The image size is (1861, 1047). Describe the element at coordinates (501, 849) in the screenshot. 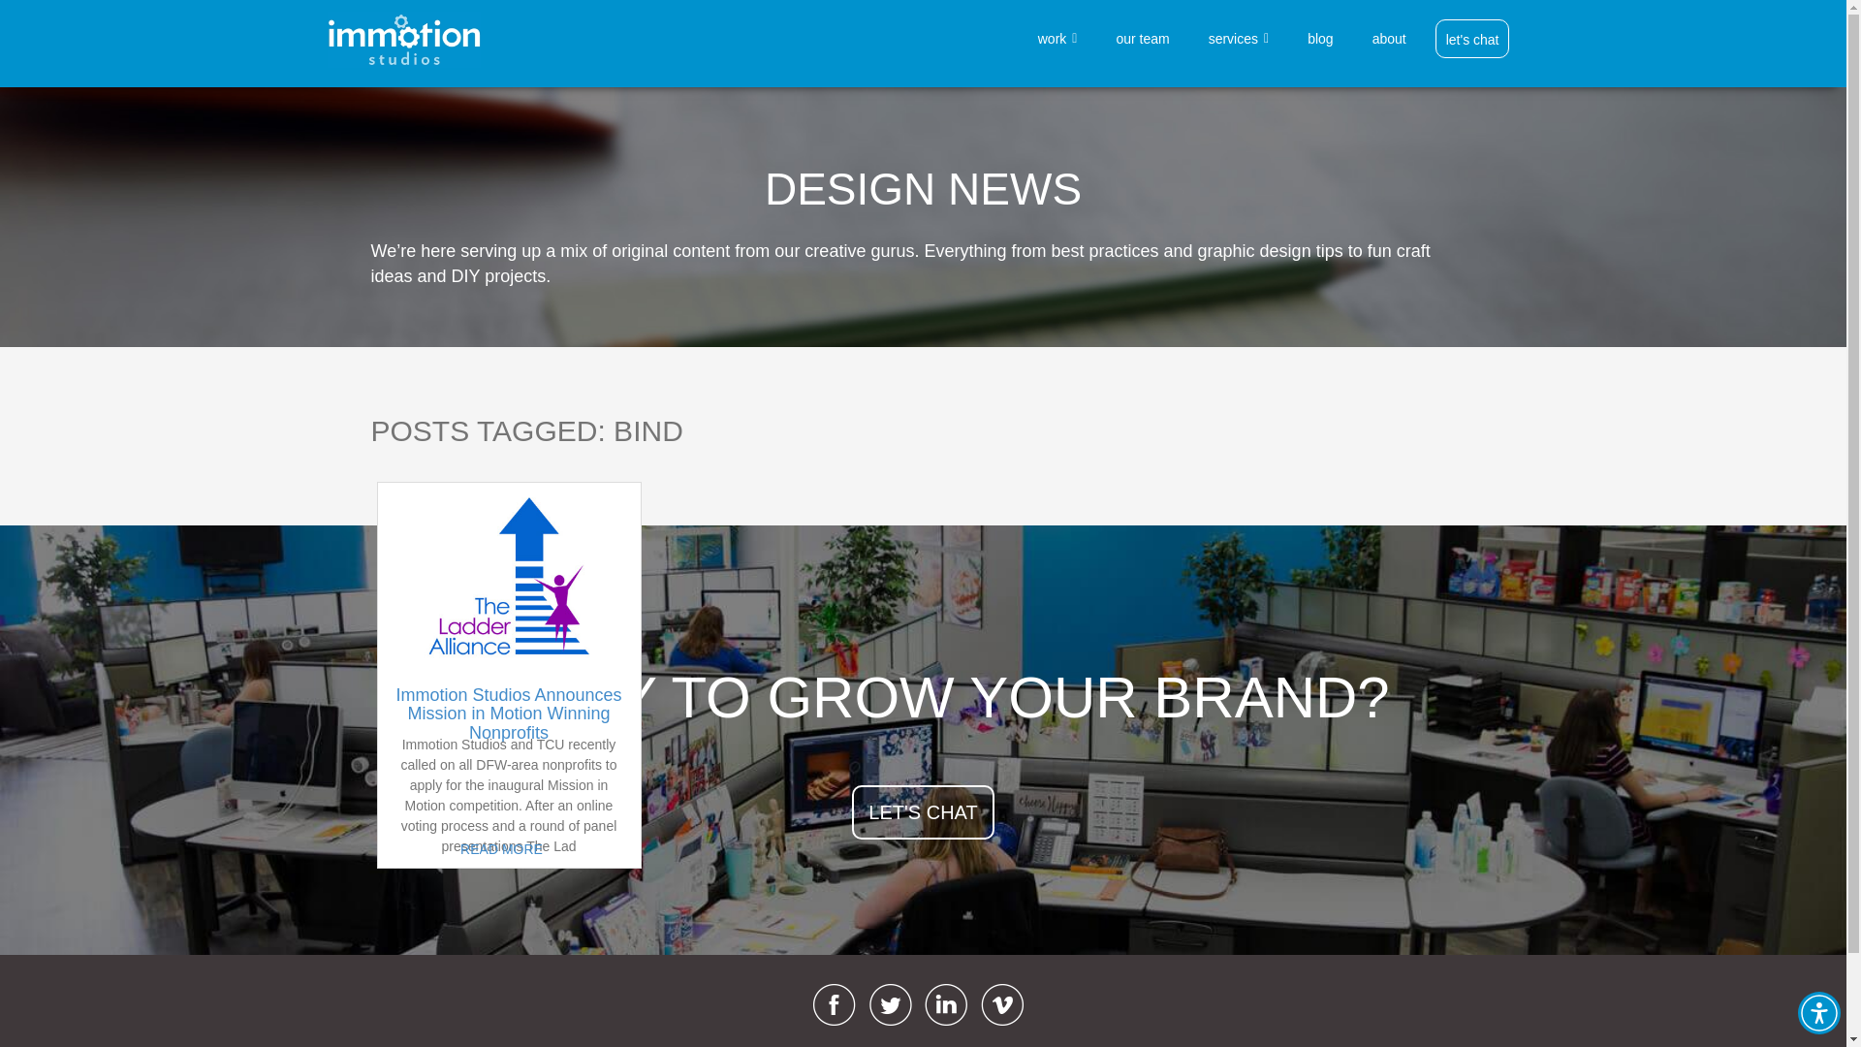

I see `READ MORE` at that location.